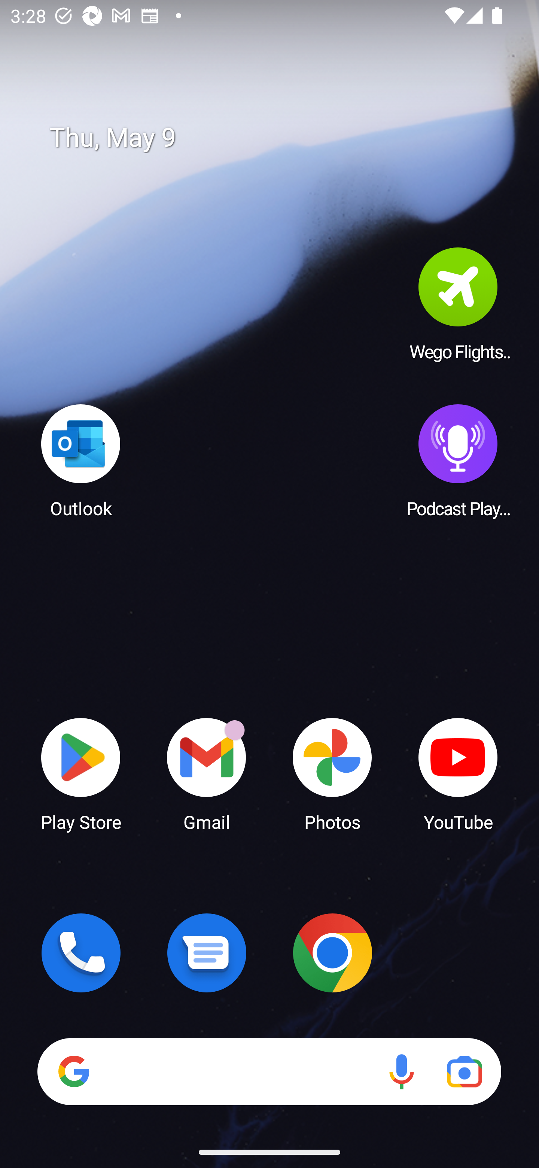 The height and width of the screenshot is (1168, 539). I want to click on Thu, May 9, so click(280, 138).